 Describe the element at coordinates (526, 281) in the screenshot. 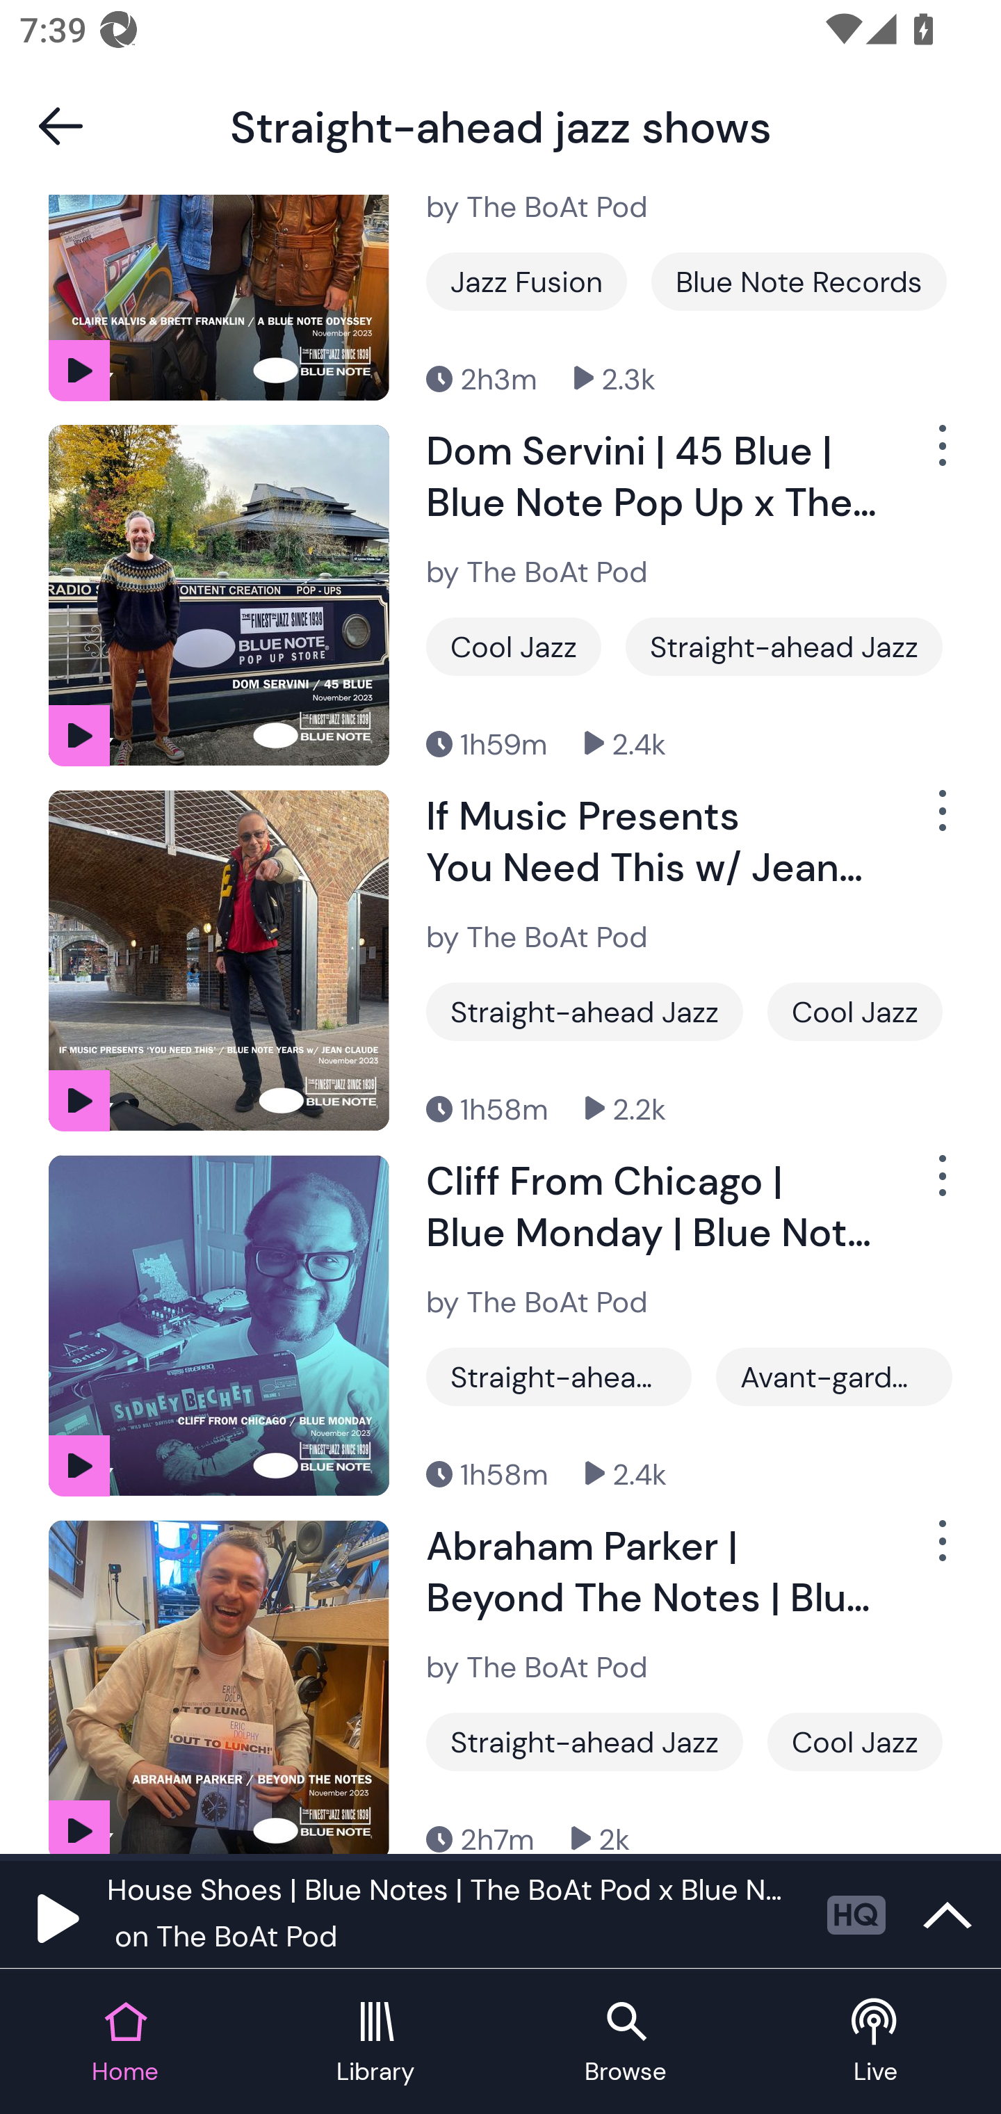

I see `Jazz Fusion` at that location.